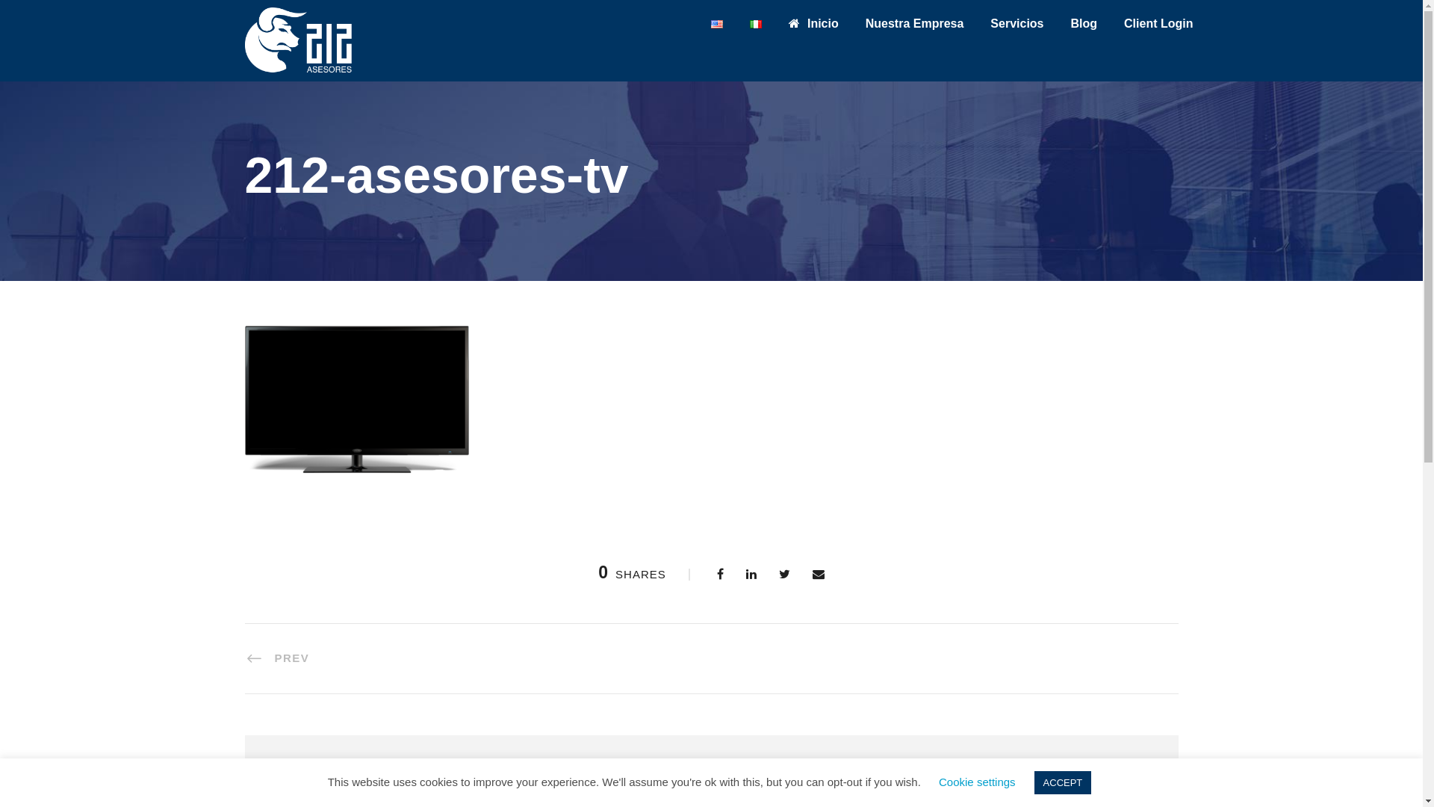  I want to click on Blog, so click(1084, 31).